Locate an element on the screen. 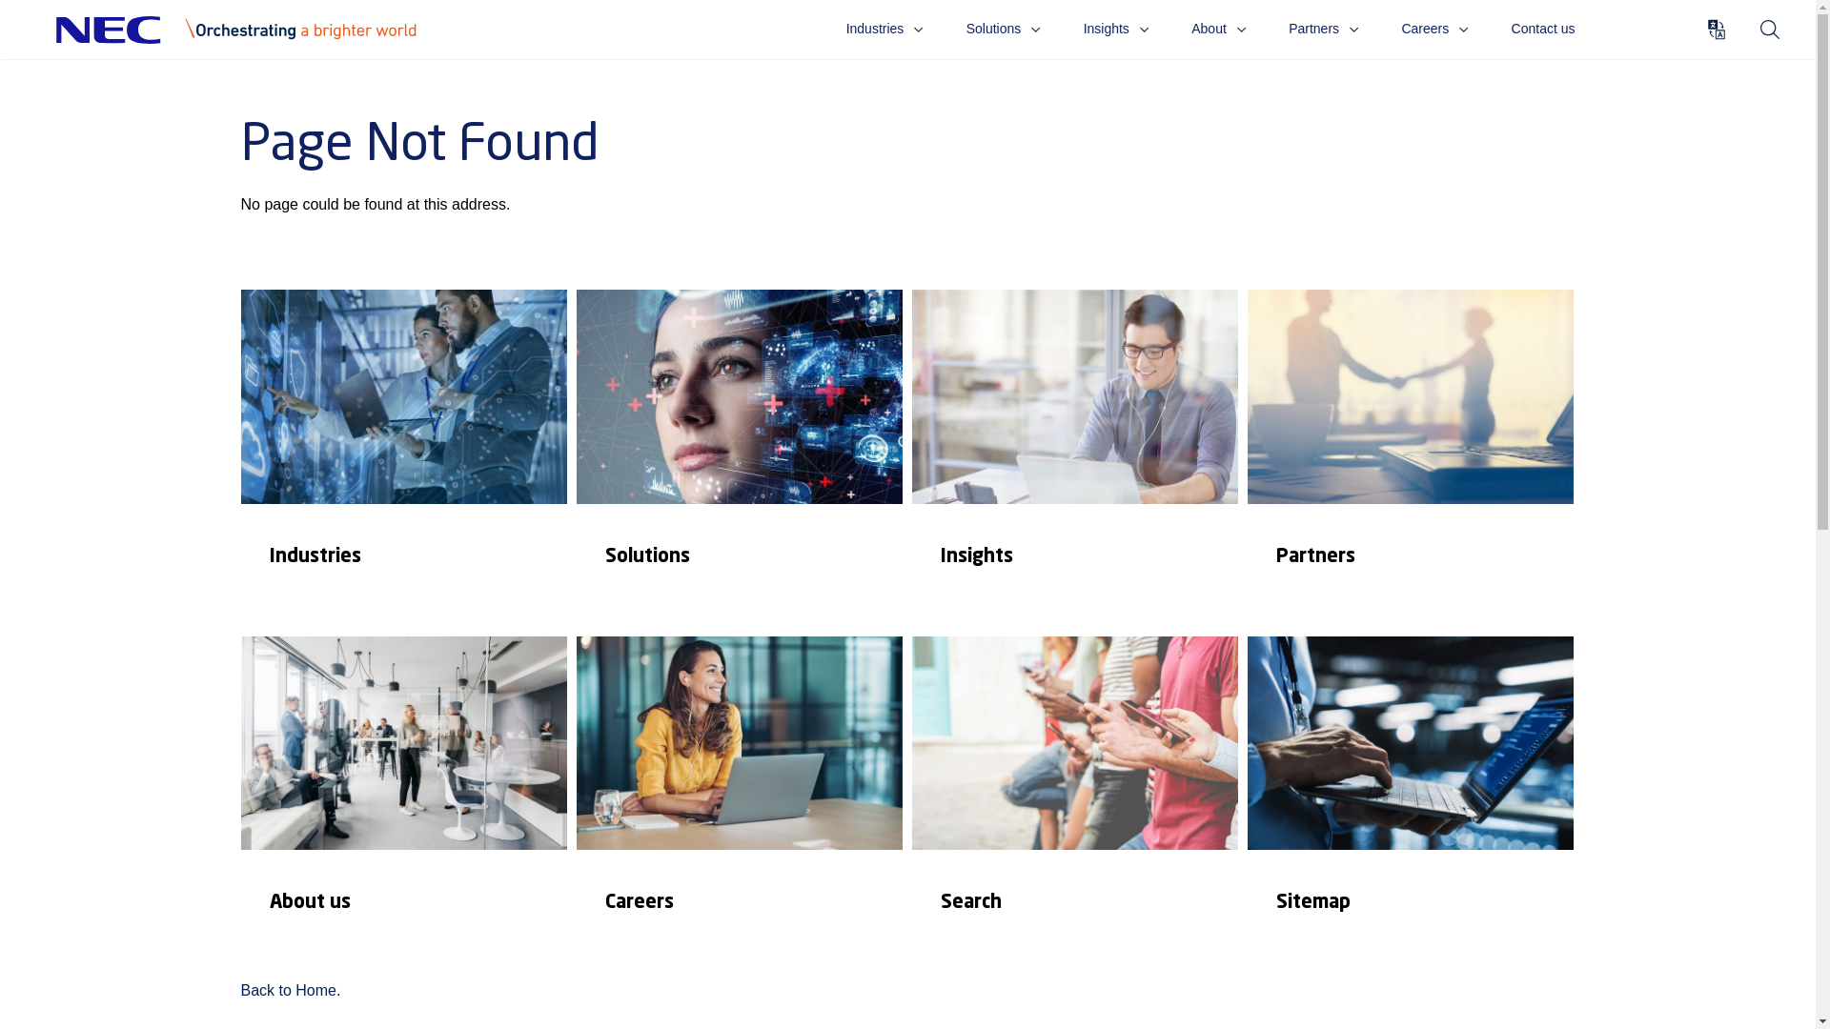 The height and width of the screenshot is (1029, 1830). Industries is located at coordinates (403, 458).